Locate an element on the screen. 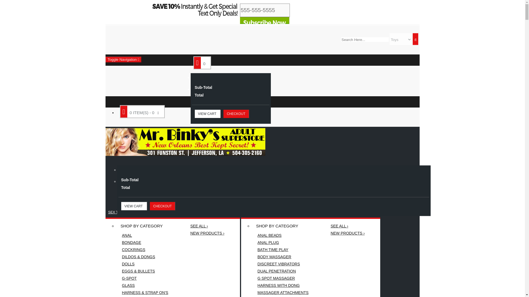 The image size is (529, 297). Register is located at coordinates (180, 47).